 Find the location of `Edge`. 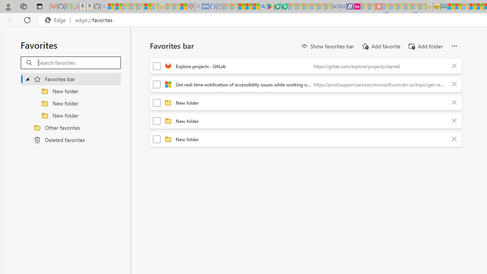

Edge is located at coordinates (57, 20).